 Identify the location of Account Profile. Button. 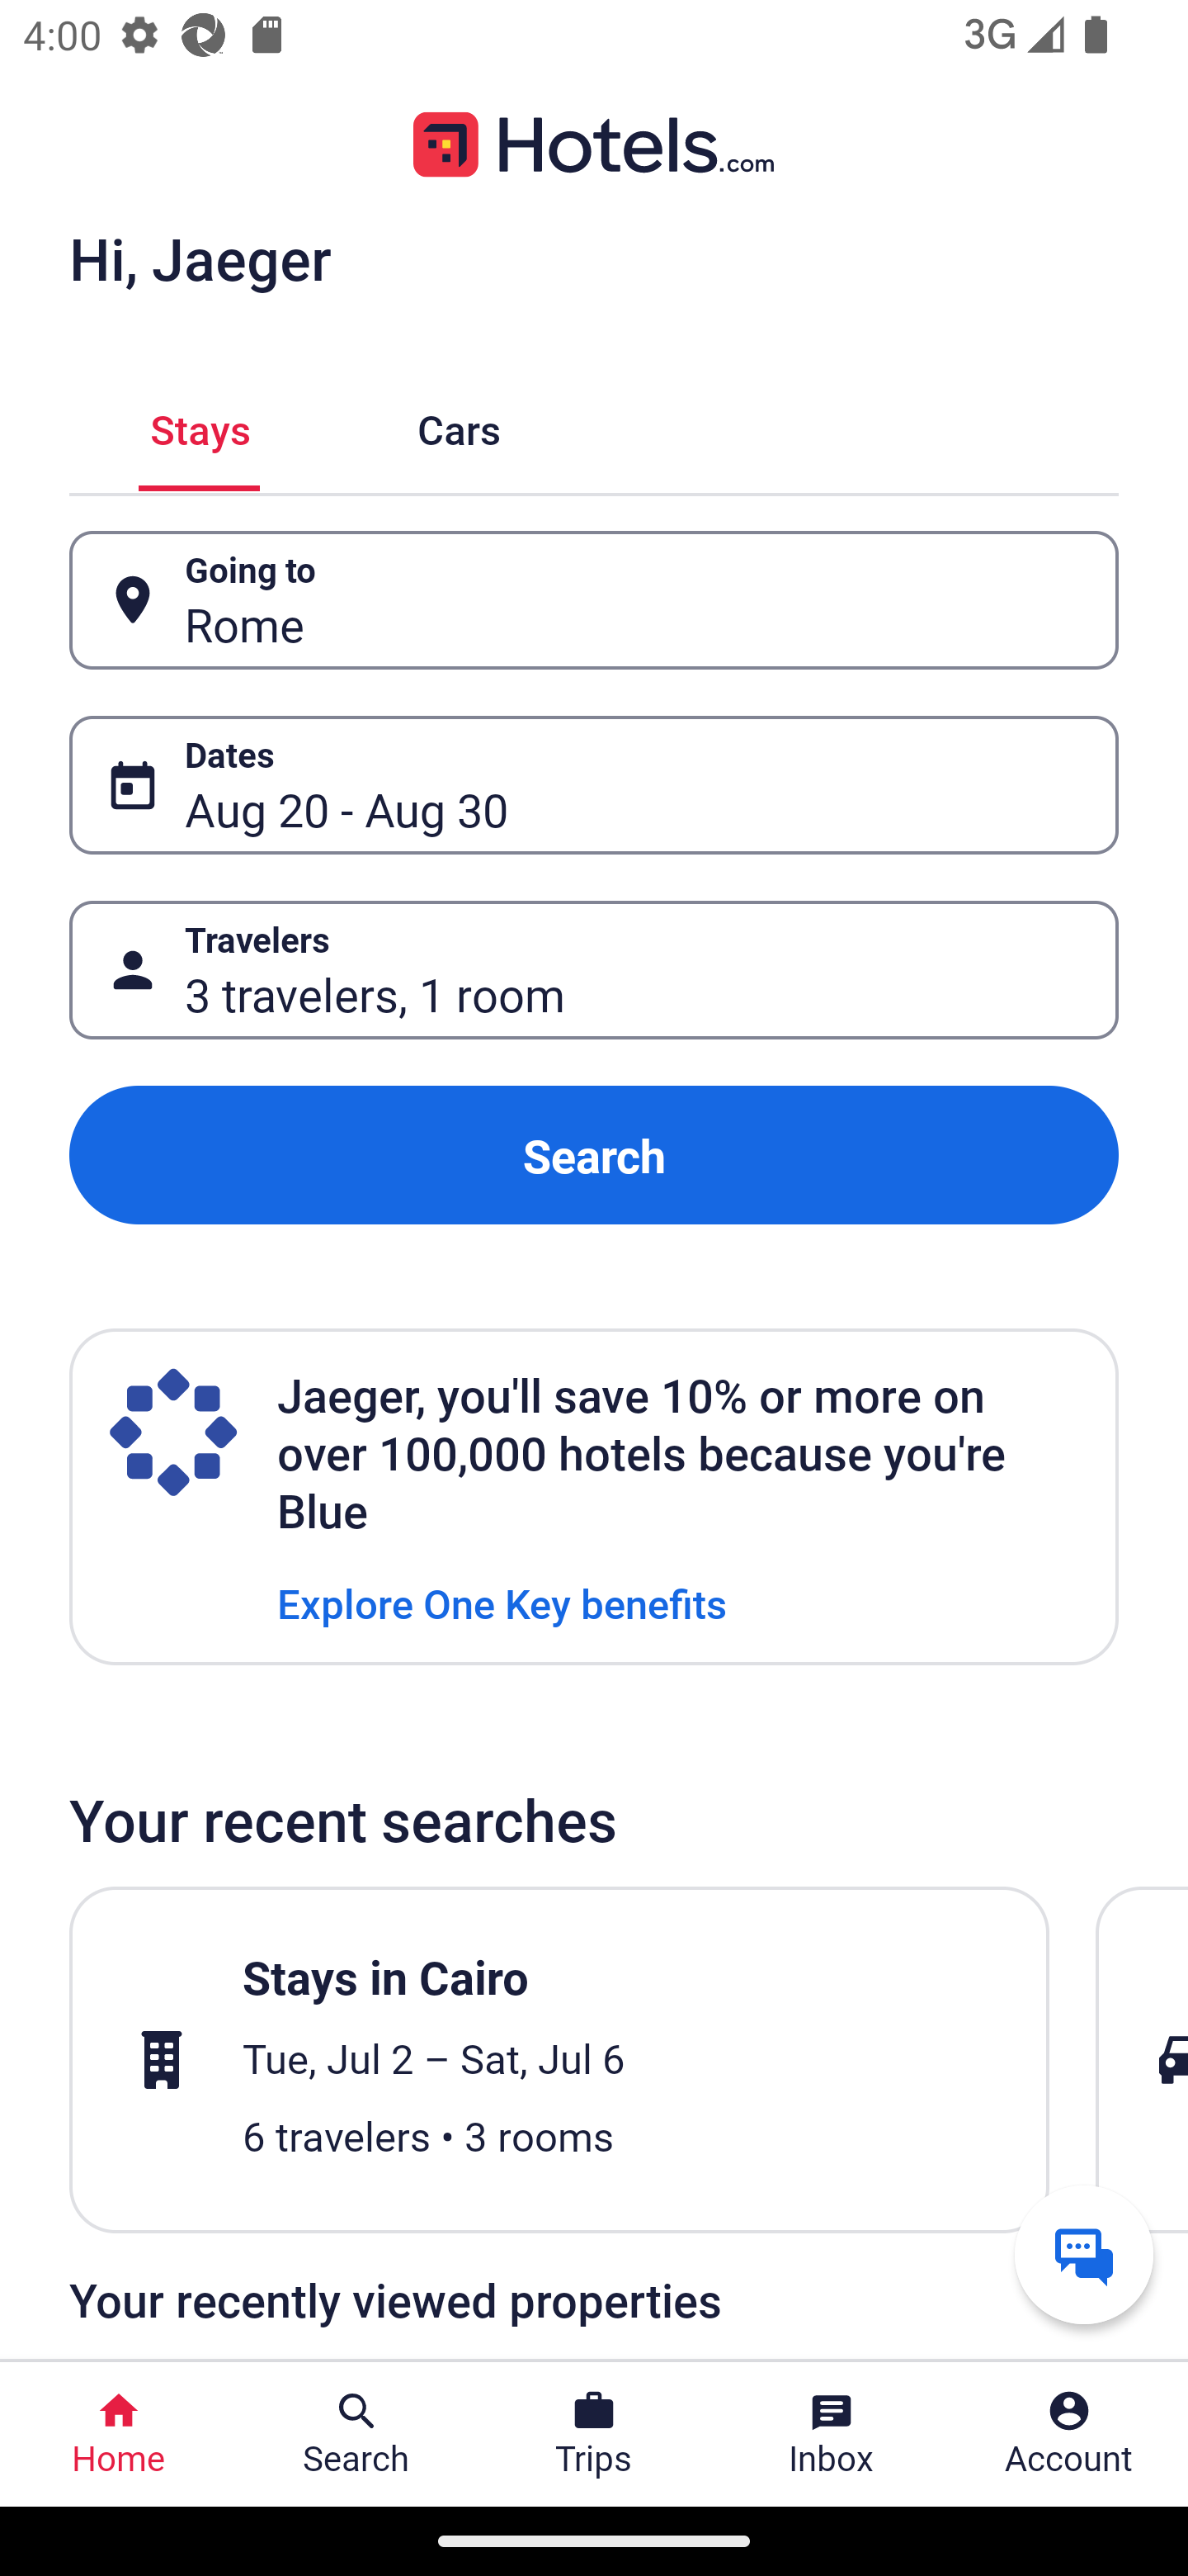
(1069, 2434).